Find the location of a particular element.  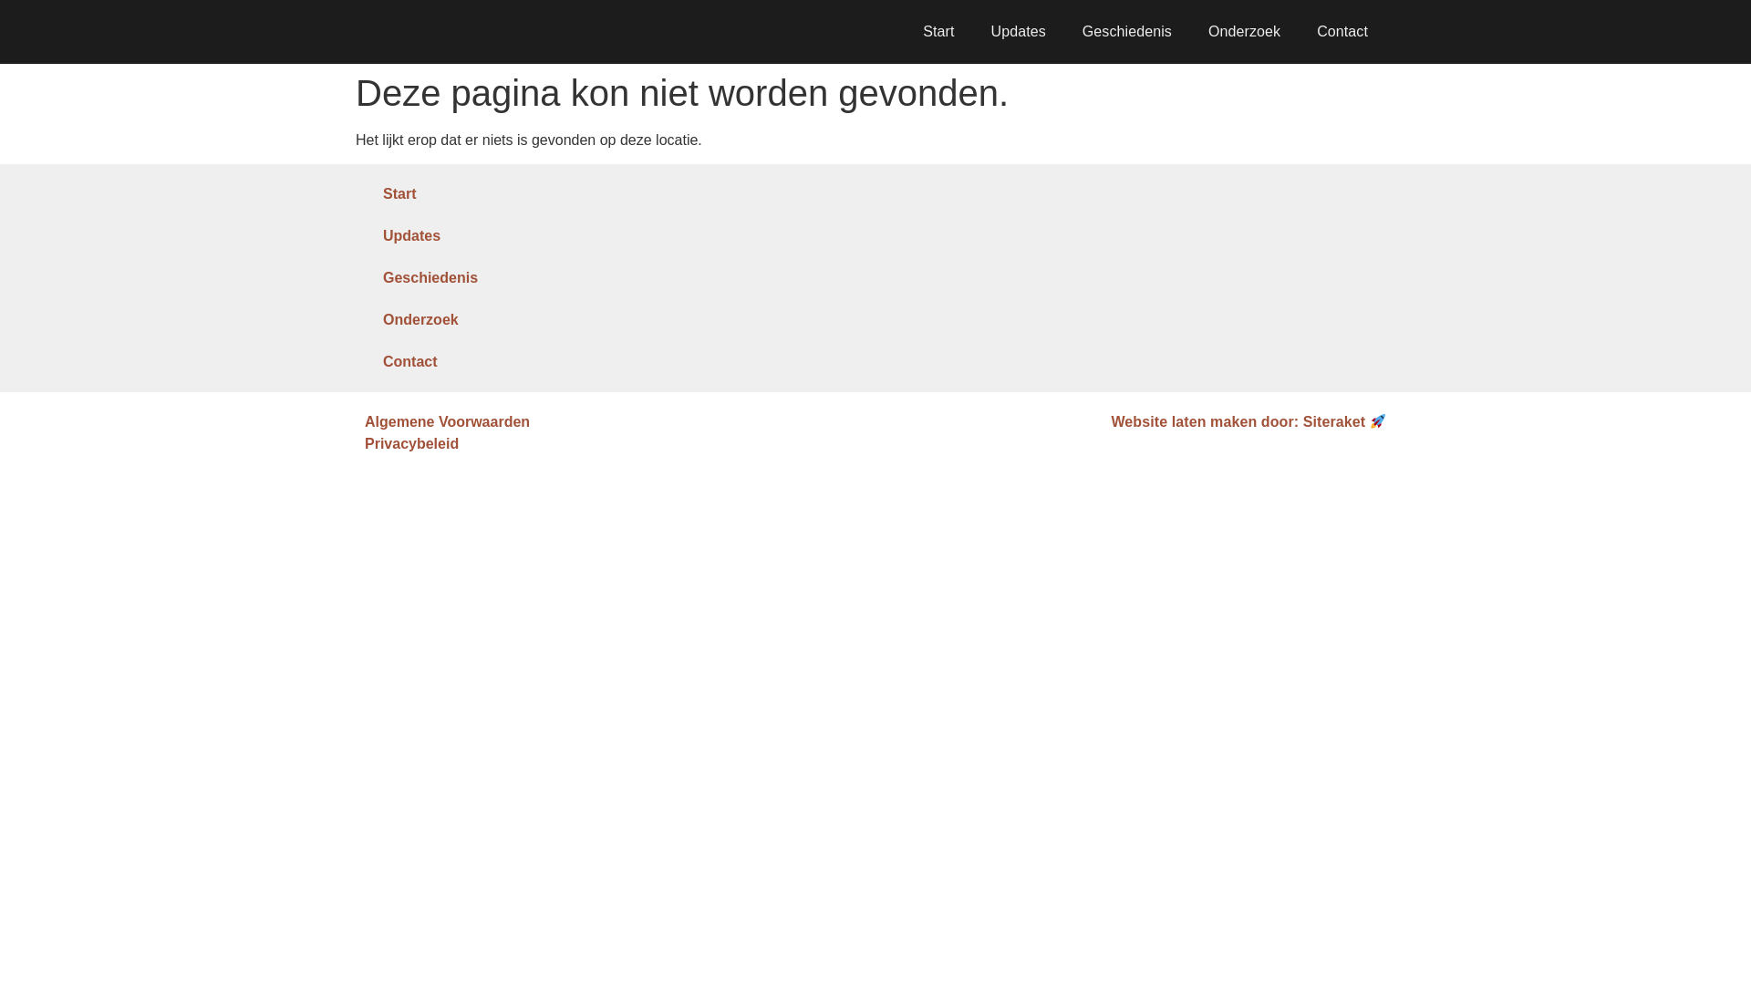

Onderzoek is located at coordinates (1244, 31).